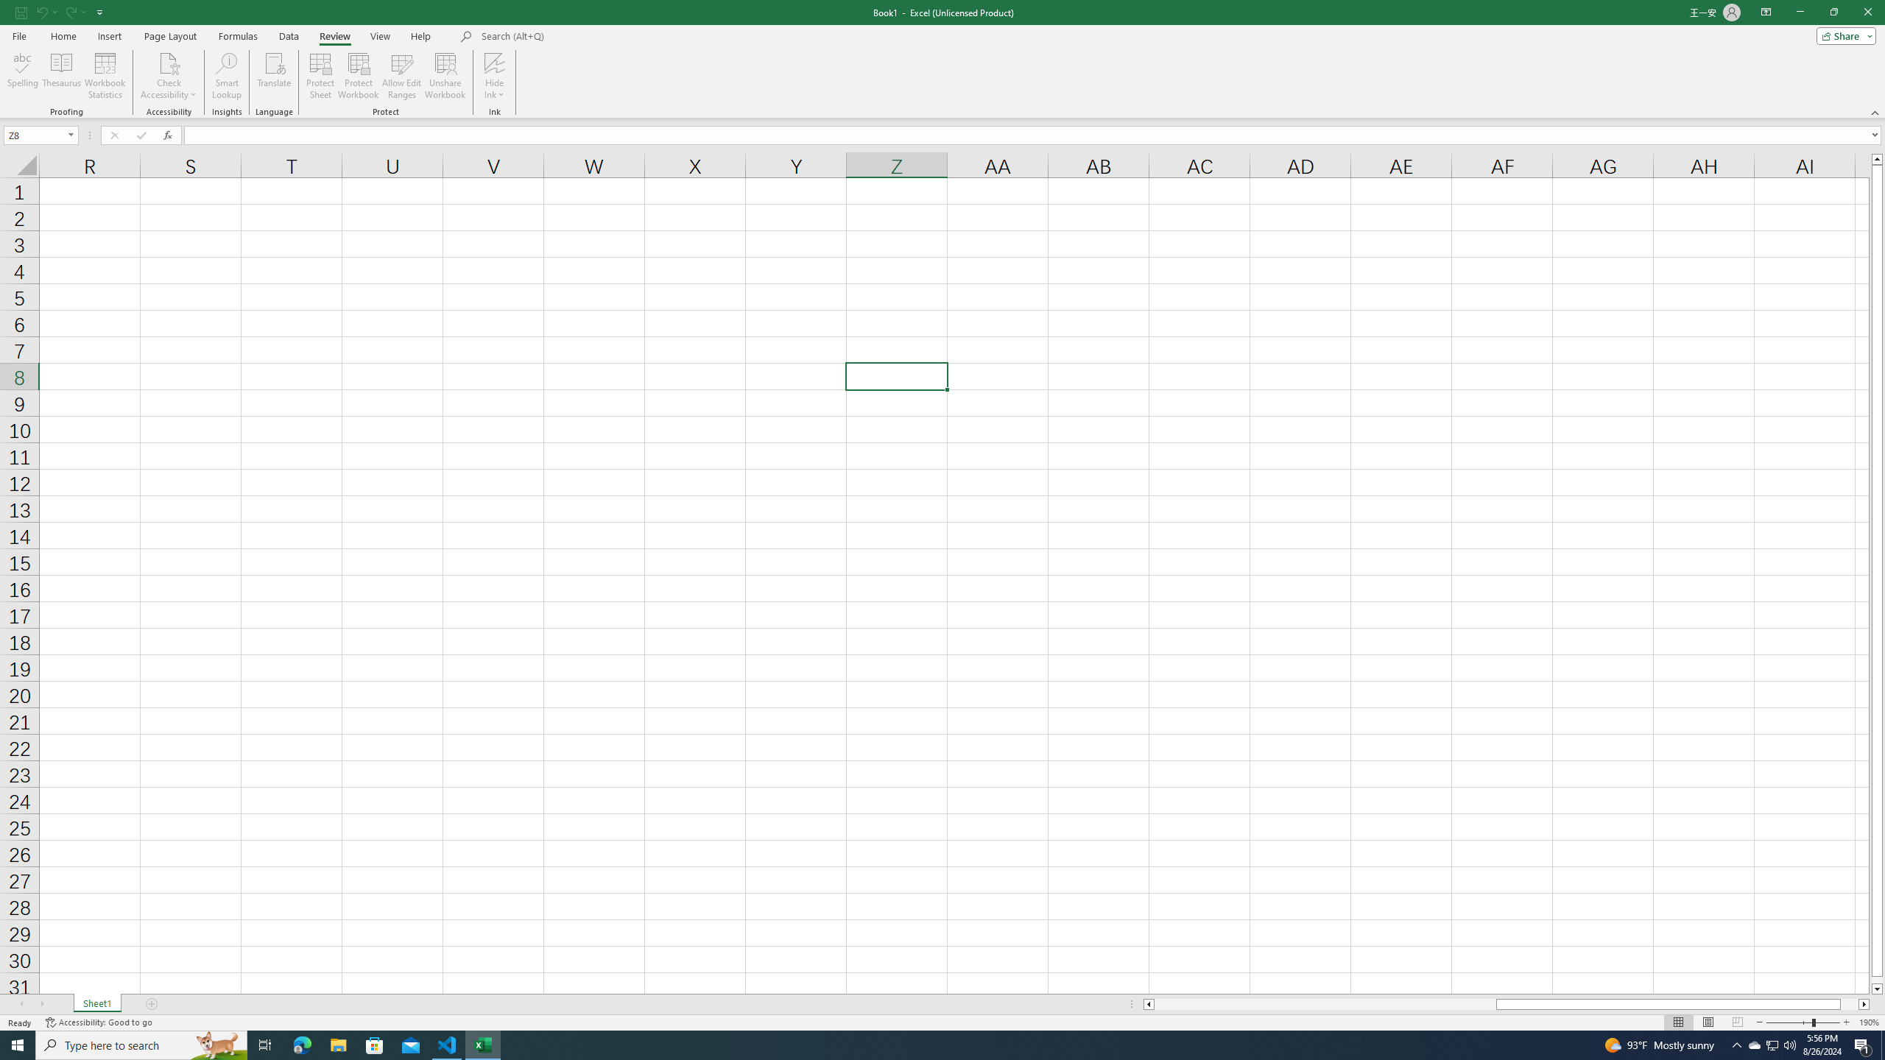  I want to click on Class: NetUIScrollBar, so click(1507, 1004).